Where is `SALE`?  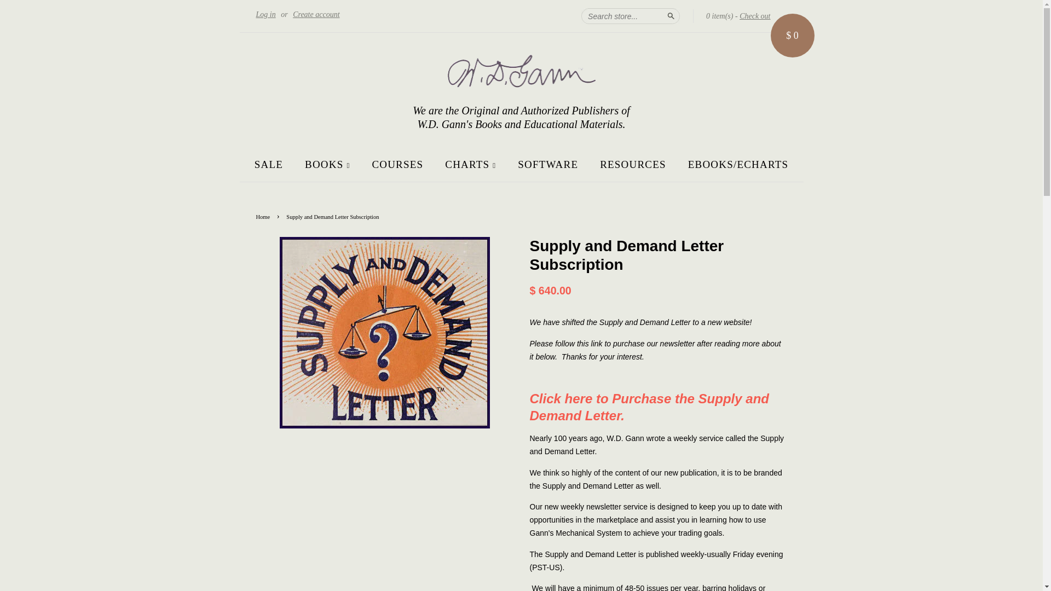
SALE is located at coordinates (273, 164).